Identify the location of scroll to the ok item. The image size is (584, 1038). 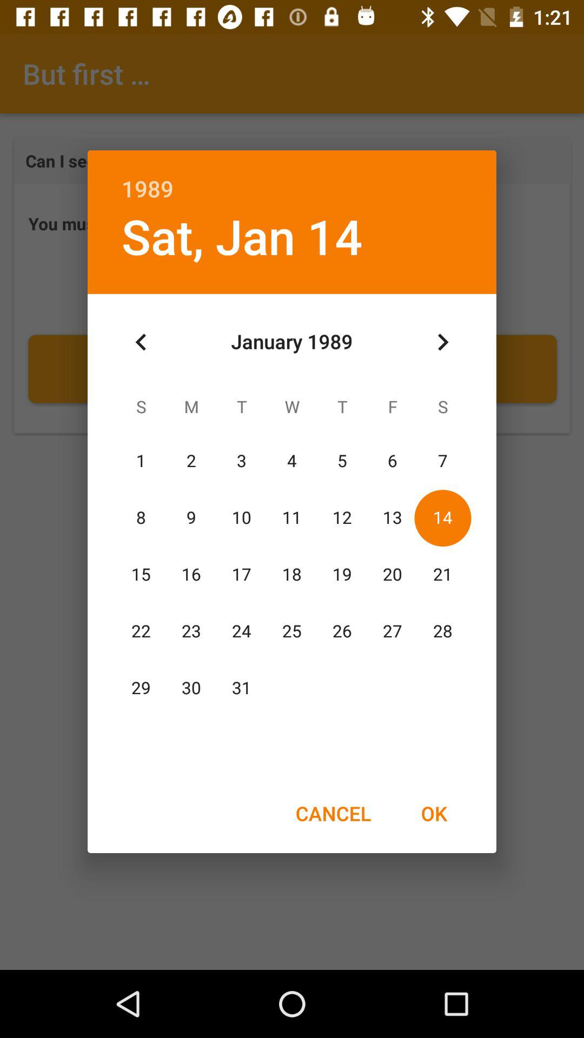
(434, 813).